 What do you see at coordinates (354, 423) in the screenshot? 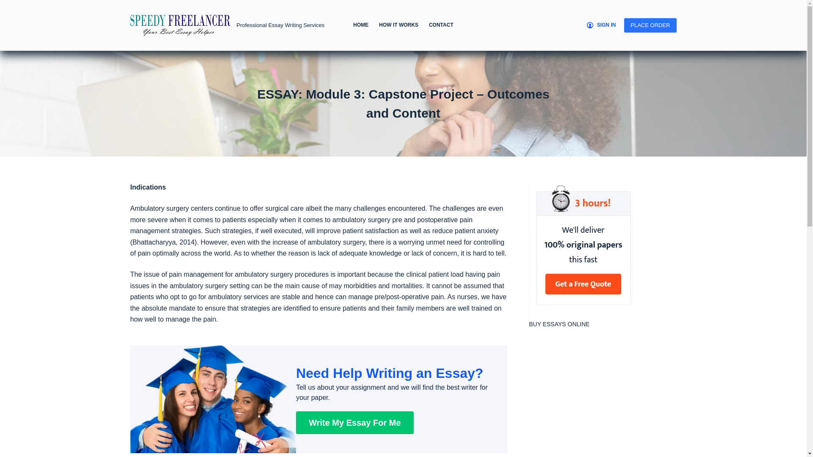
I see `Write My Essay For Me` at bounding box center [354, 423].